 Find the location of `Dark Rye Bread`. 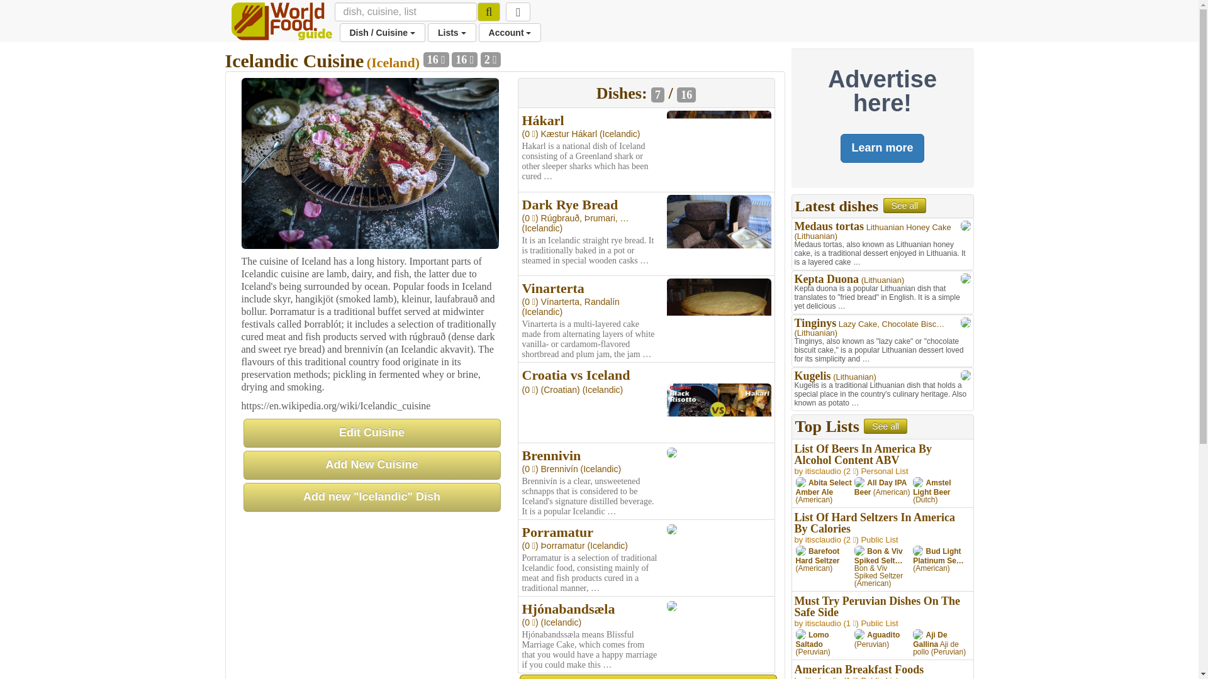

Dark Rye Bread is located at coordinates (570, 205).